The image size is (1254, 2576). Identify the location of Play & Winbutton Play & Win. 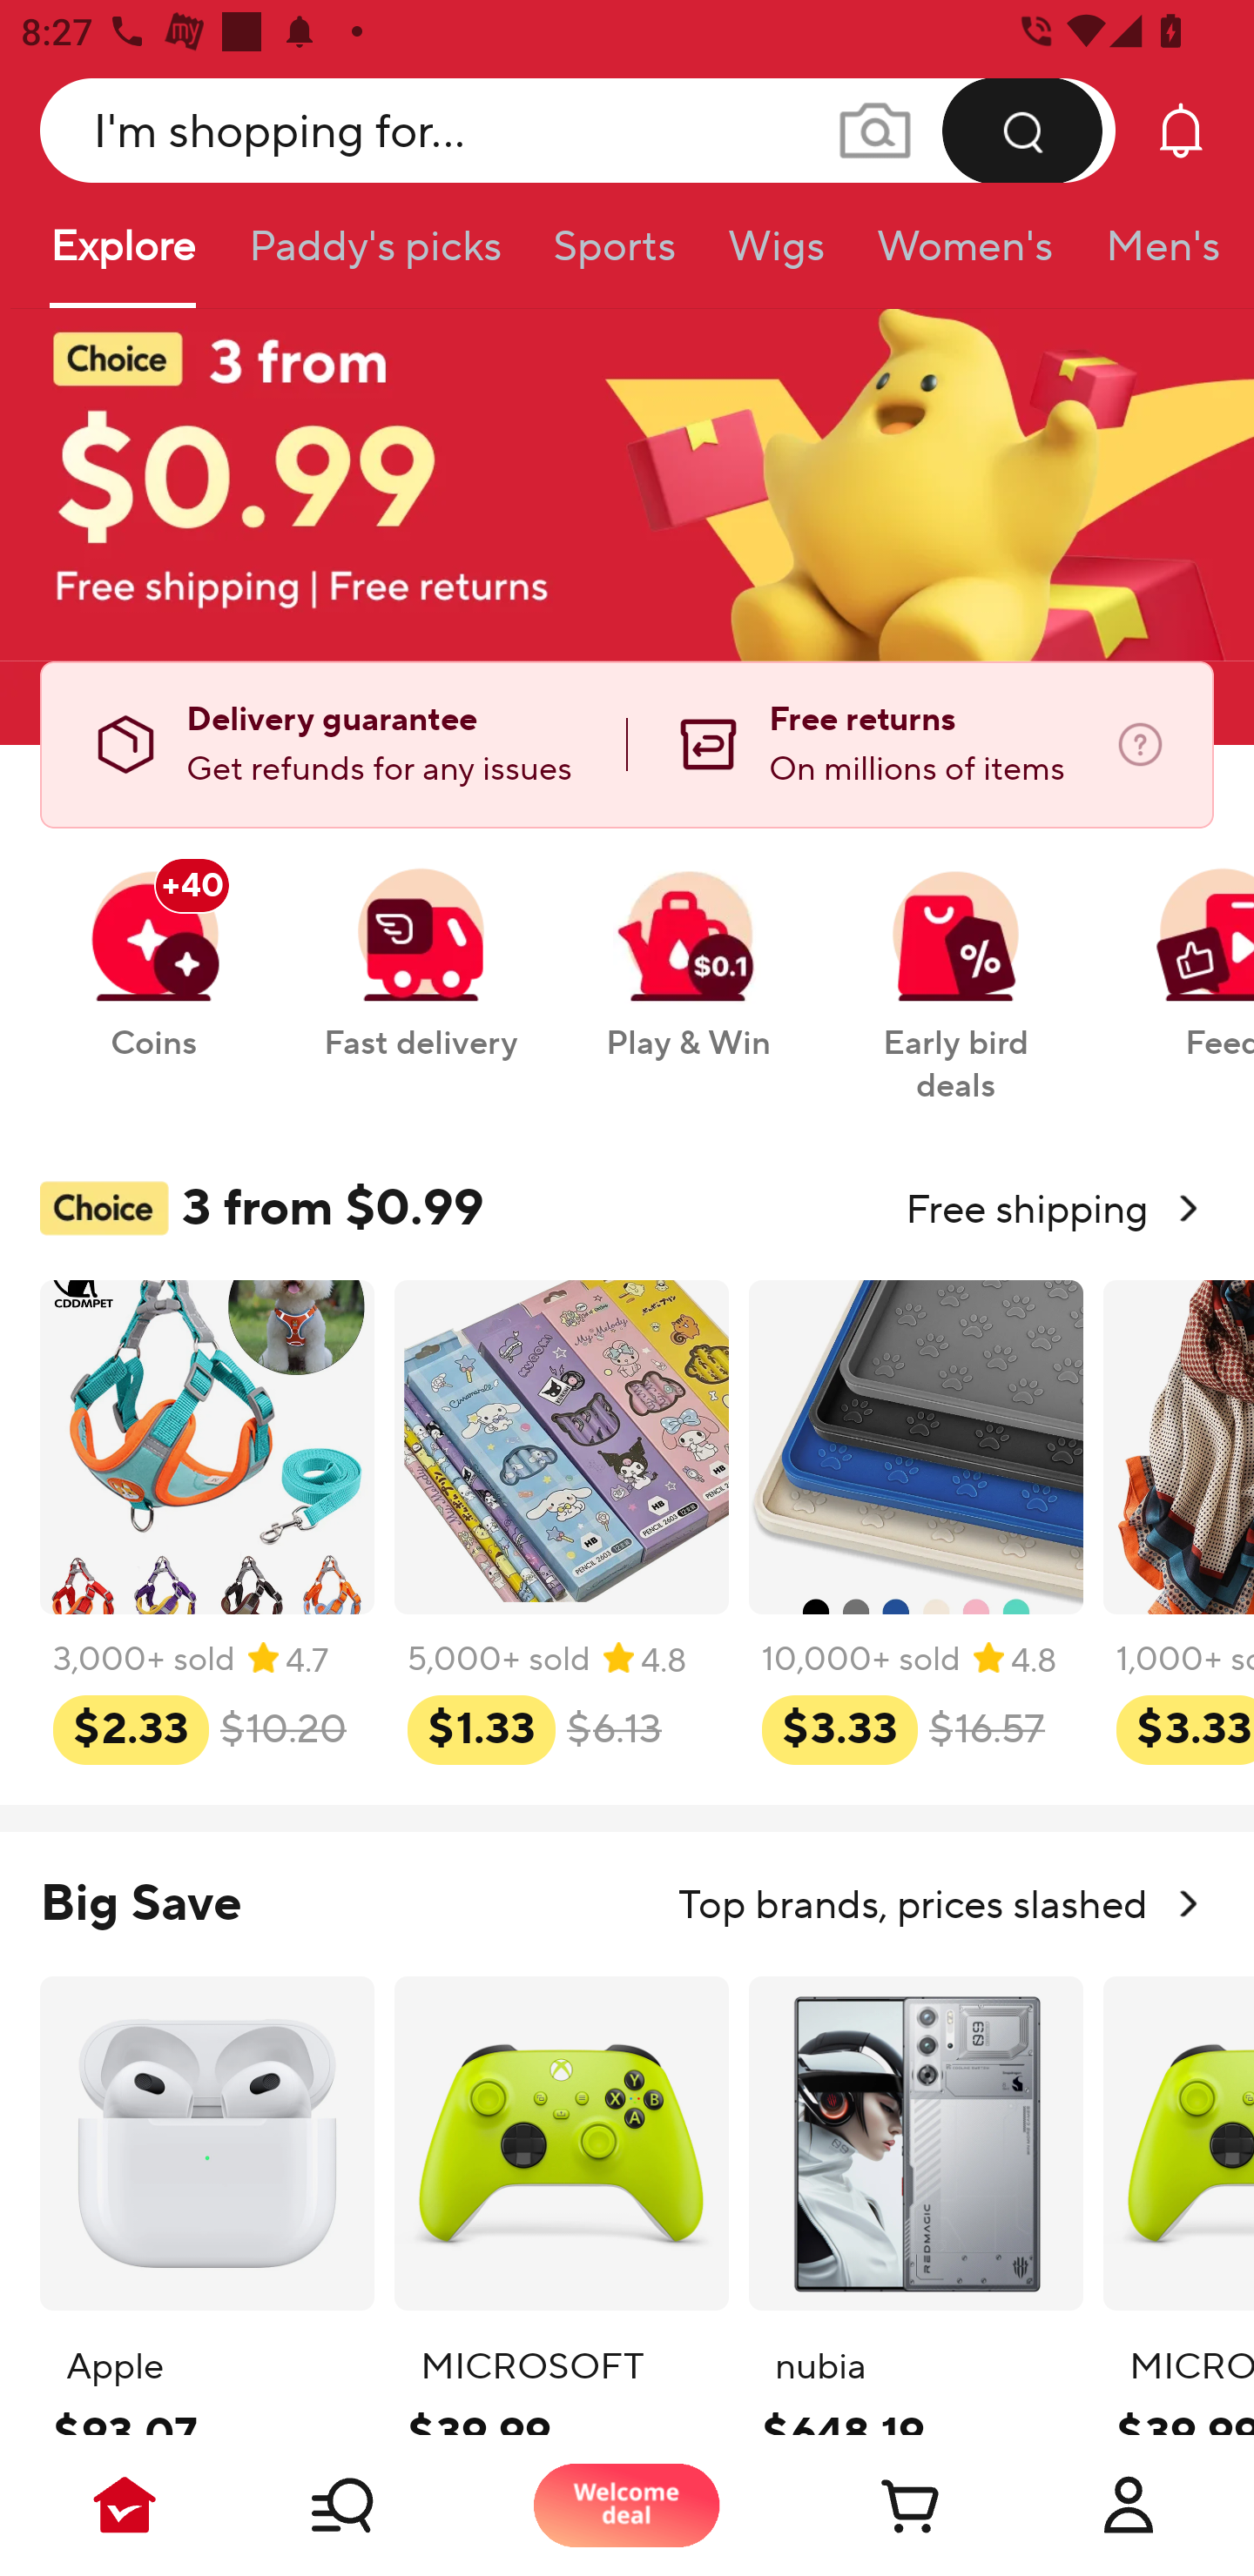
(688, 948).